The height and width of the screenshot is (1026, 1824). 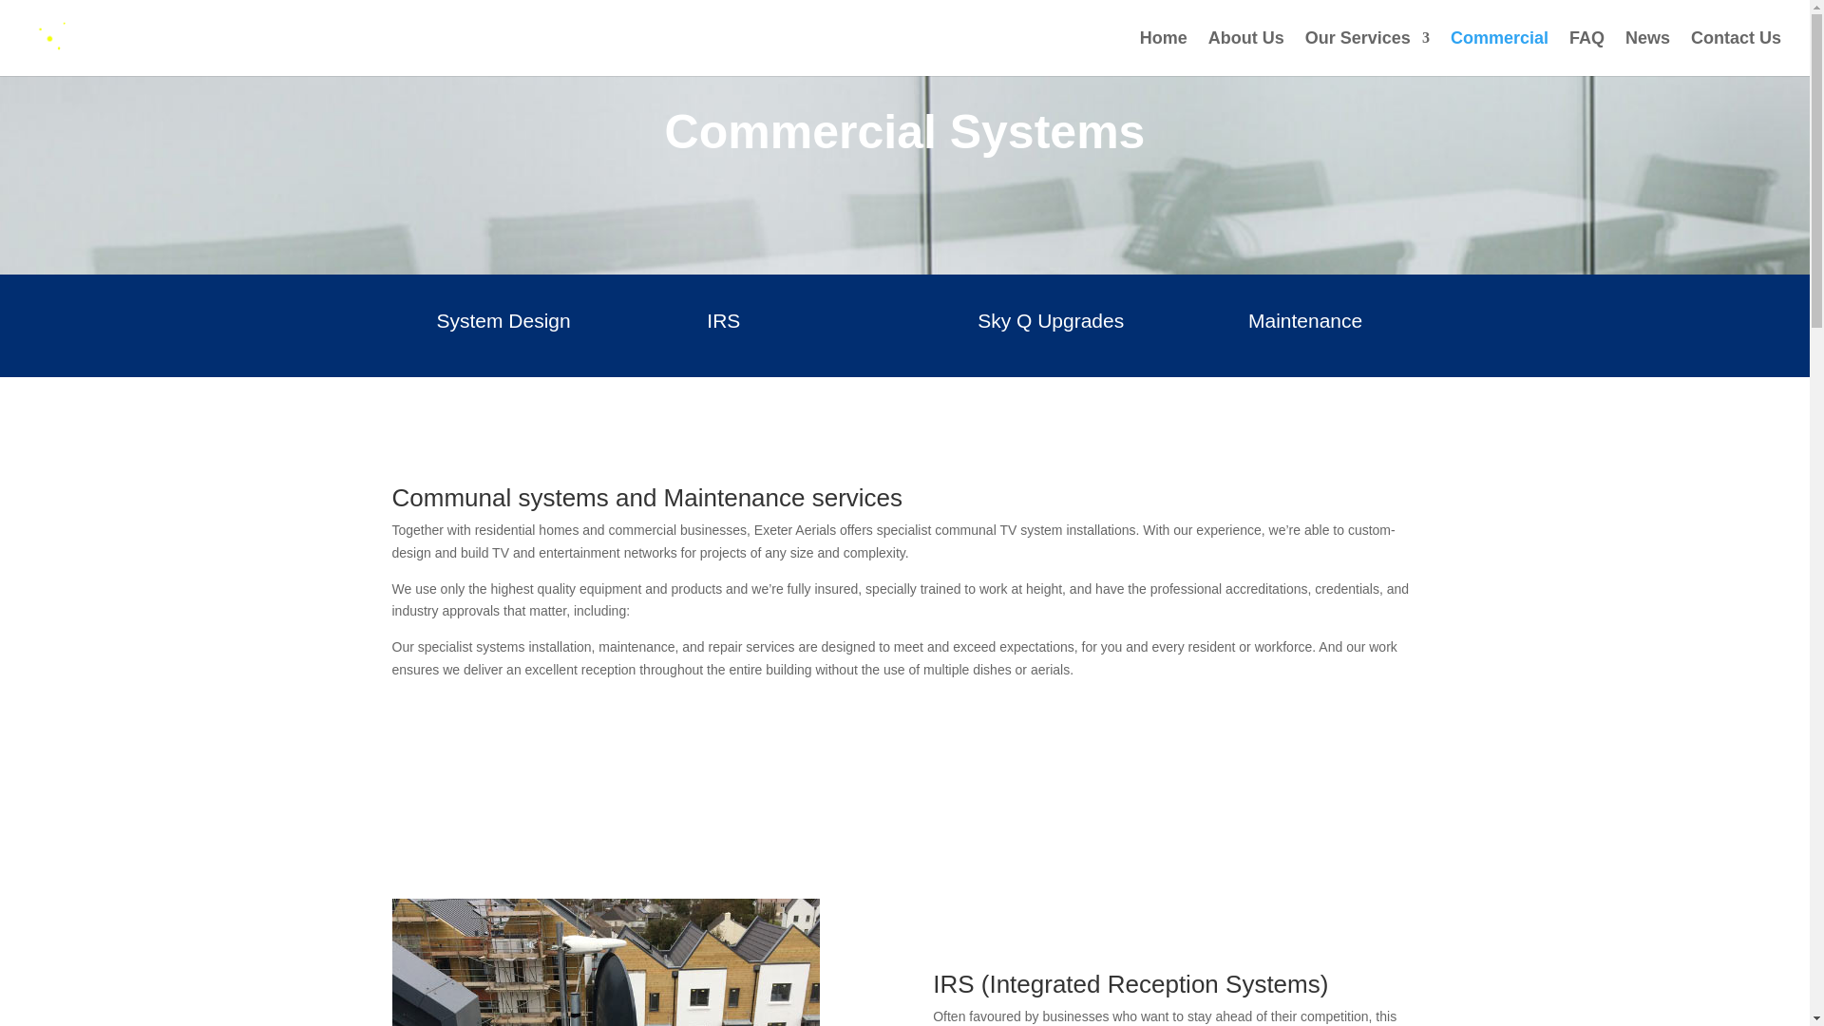 What do you see at coordinates (1245, 53) in the screenshot?
I see `About Us` at bounding box center [1245, 53].